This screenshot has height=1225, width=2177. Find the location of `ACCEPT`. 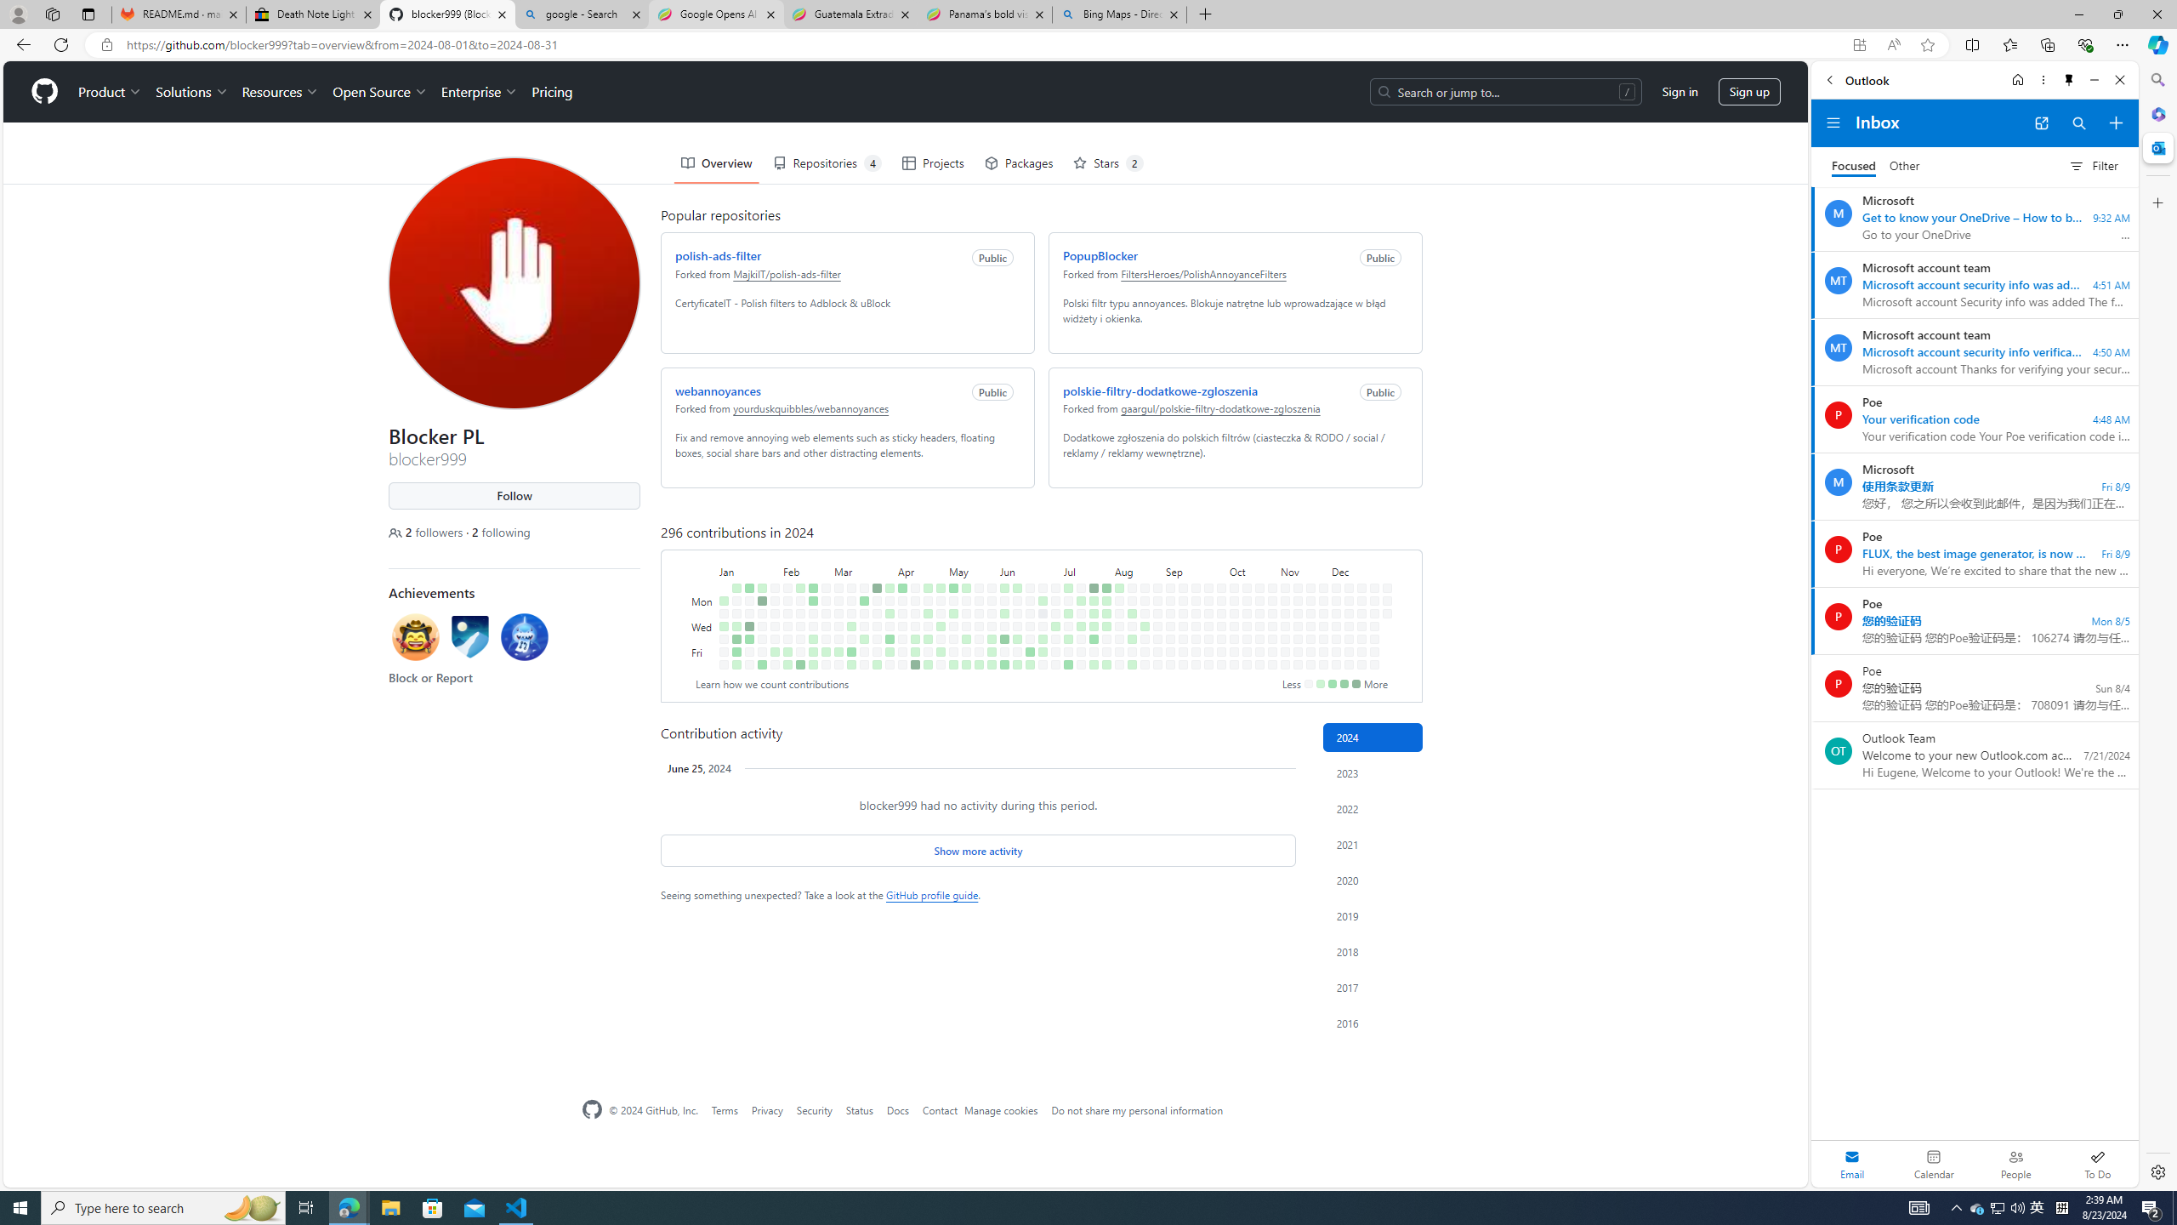

ACCEPT is located at coordinates (1316, 1159).